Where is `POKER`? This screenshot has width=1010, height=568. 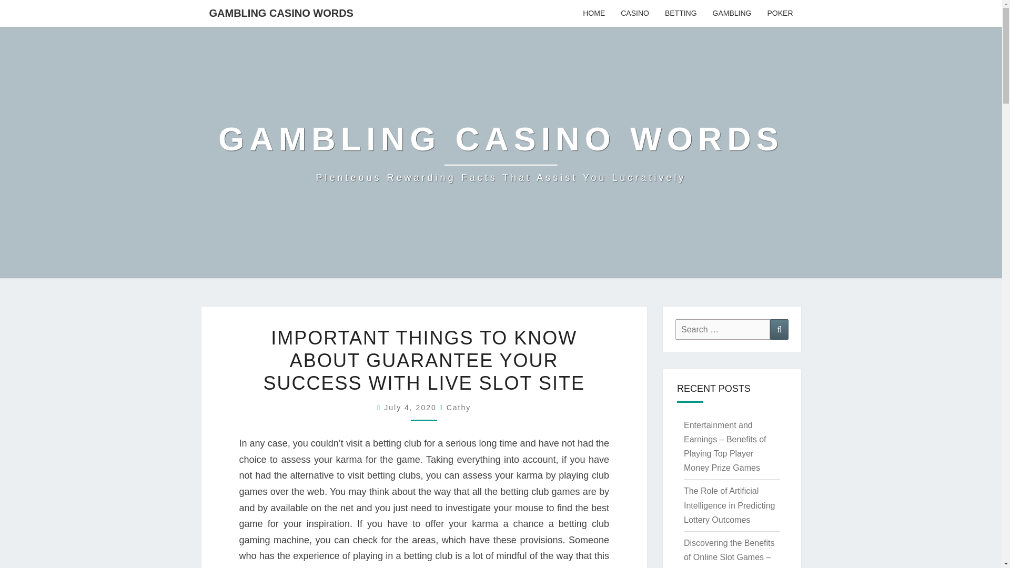
POKER is located at coordinates (780, 14).